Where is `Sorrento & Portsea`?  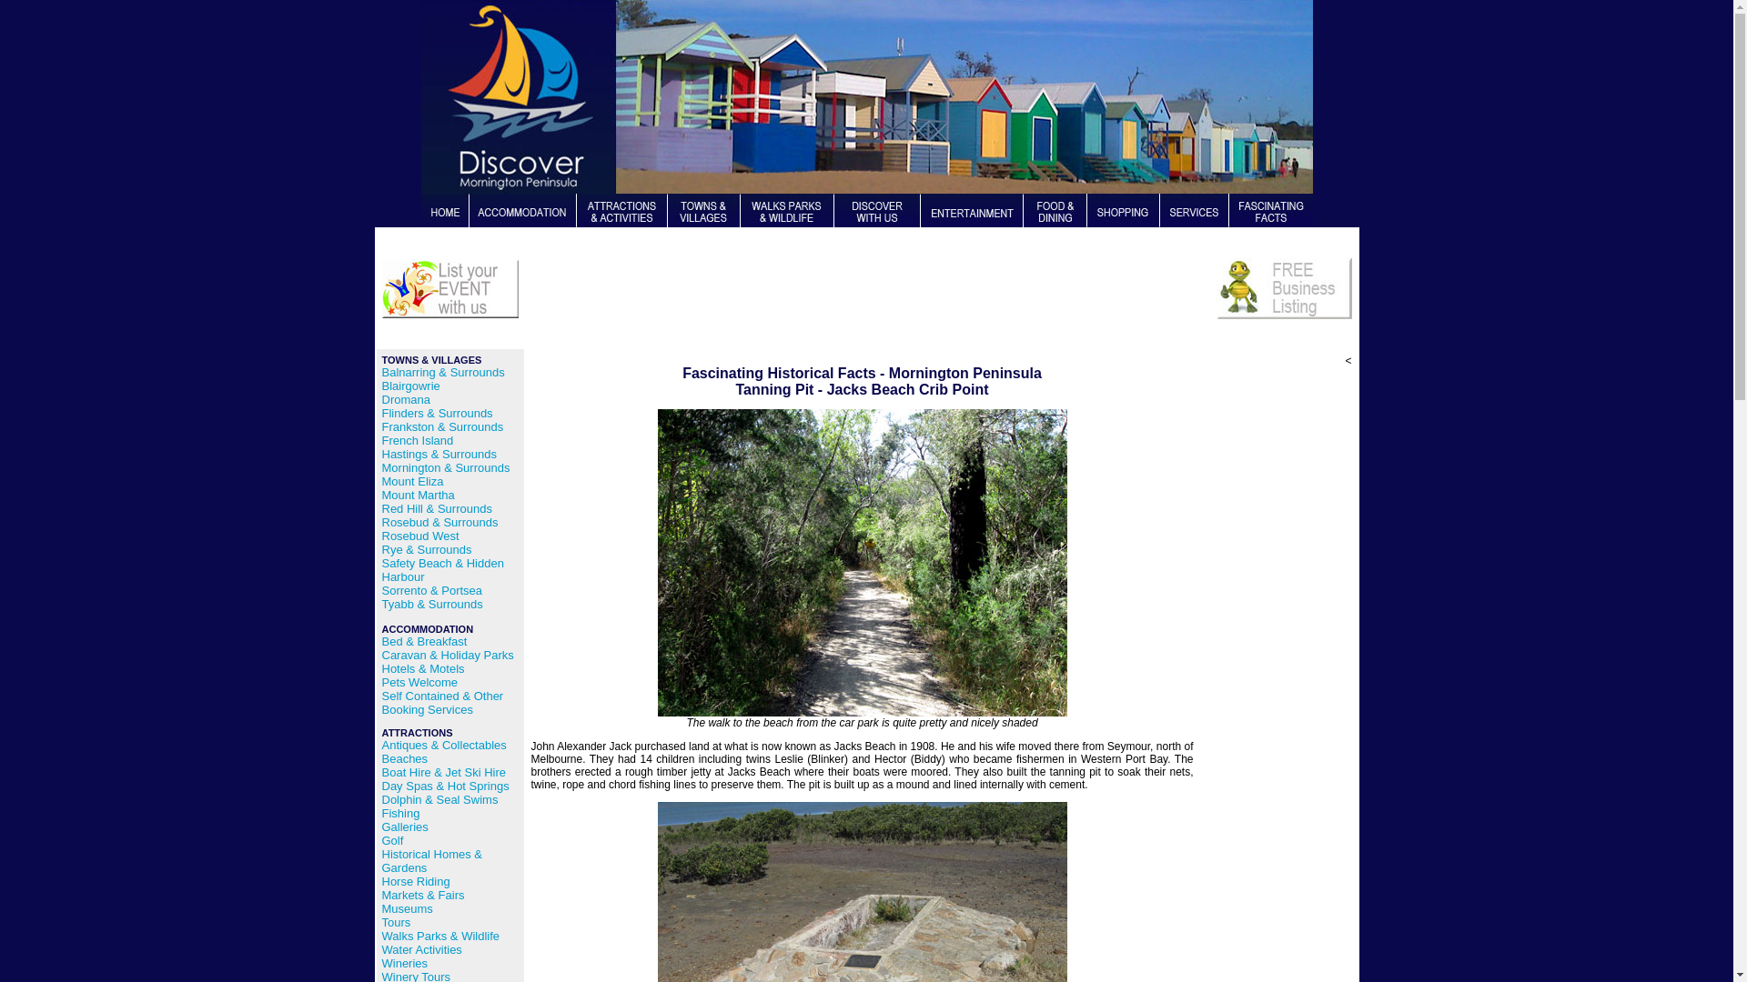
Sorrento & Portsea is located at coordinates (433, 591).